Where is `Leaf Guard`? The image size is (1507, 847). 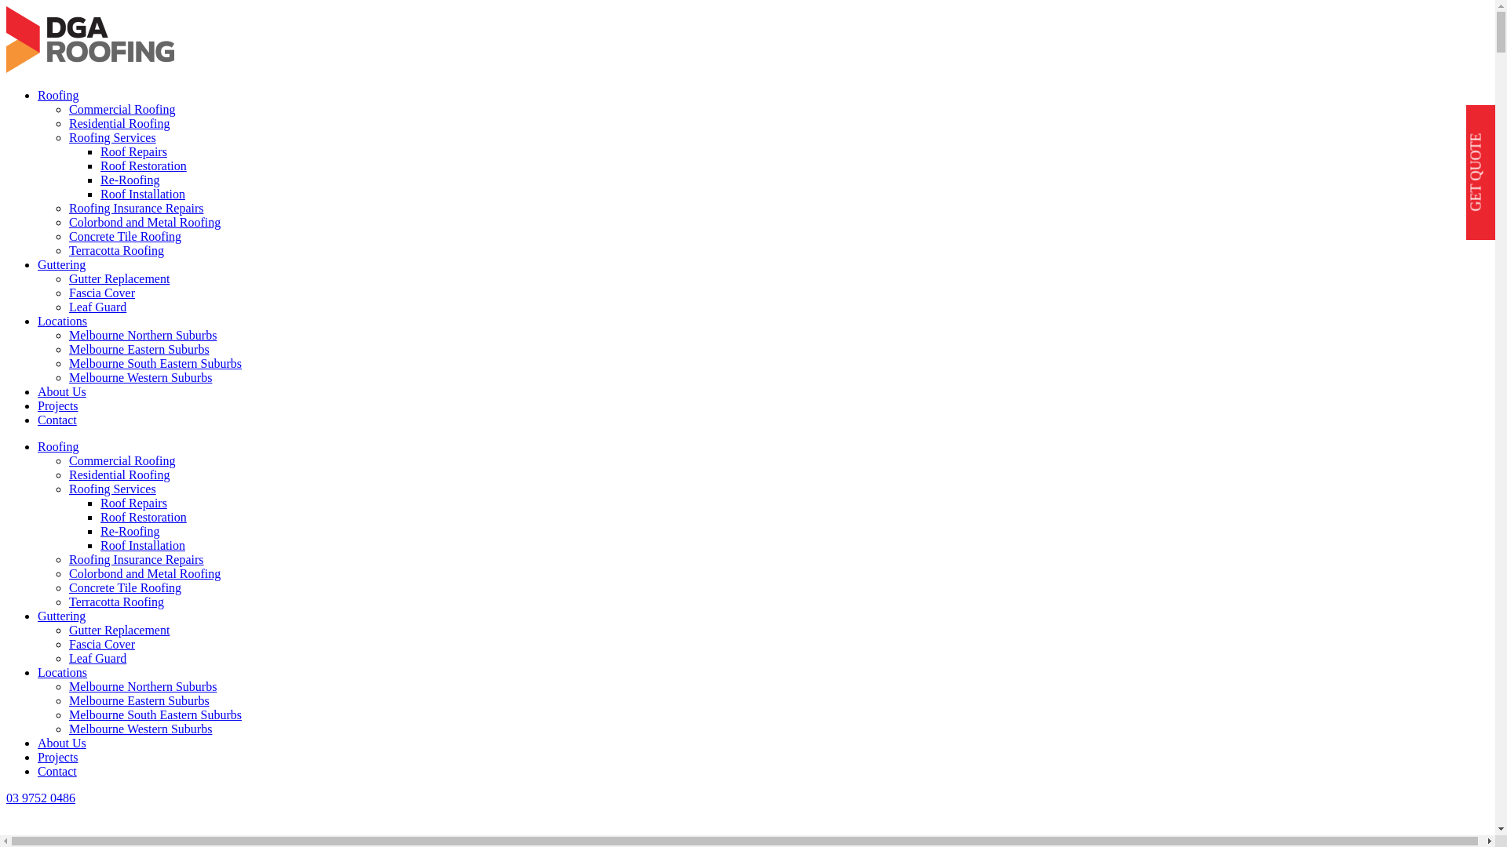 Leaf Guard is located at coordinates (97, 659).